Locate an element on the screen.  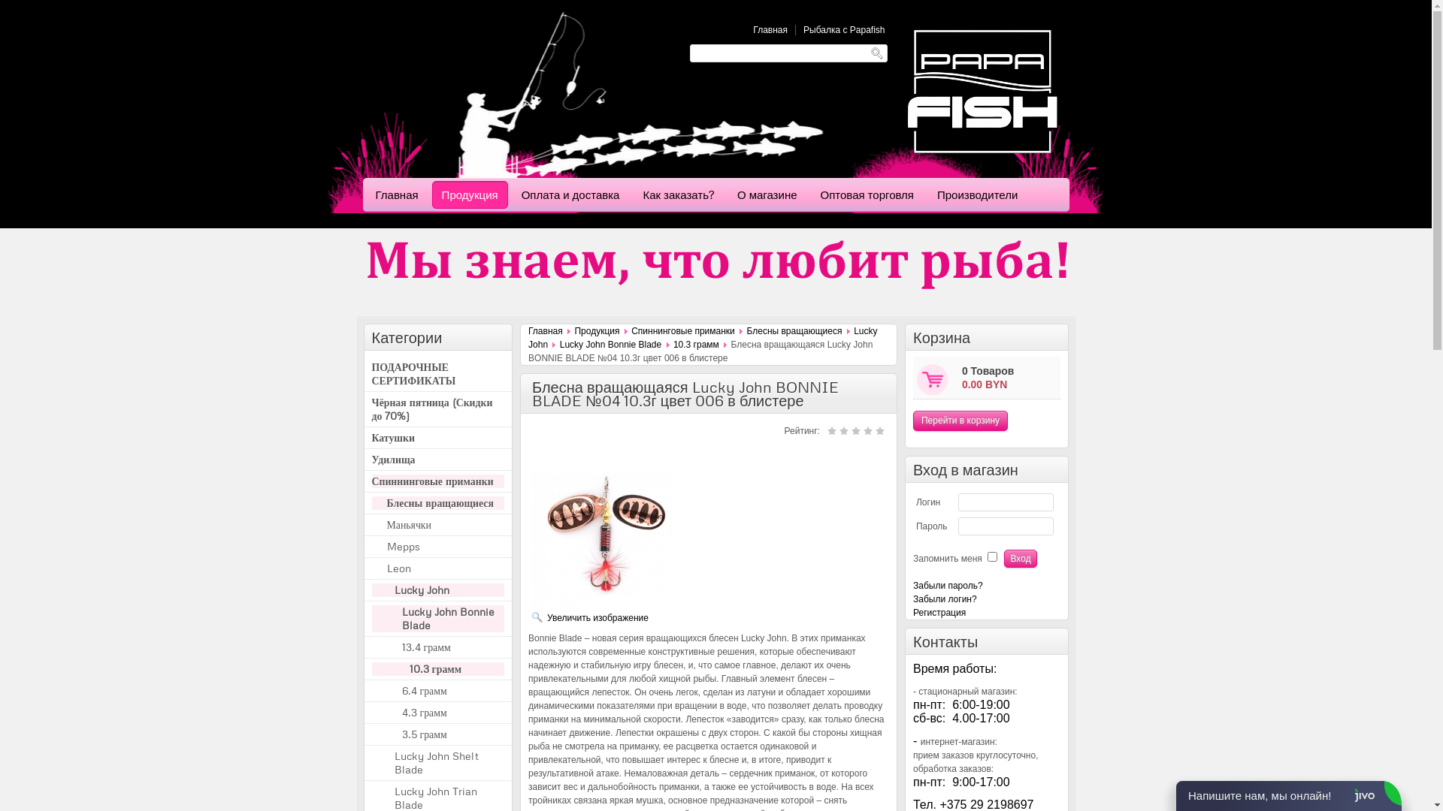
Lucky John Shelt Blade is located at coordinates (449, 763).